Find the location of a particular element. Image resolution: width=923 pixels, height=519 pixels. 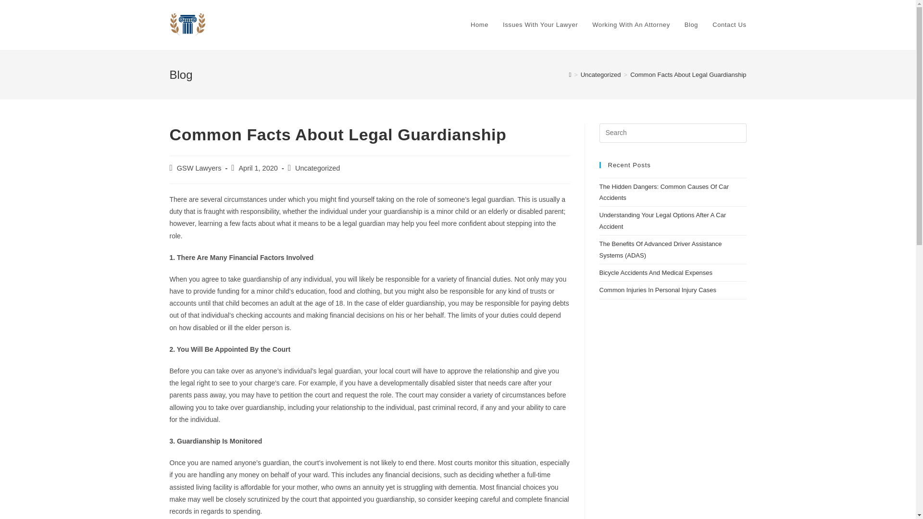

Uncategorized is located at coordinates (601, 74).